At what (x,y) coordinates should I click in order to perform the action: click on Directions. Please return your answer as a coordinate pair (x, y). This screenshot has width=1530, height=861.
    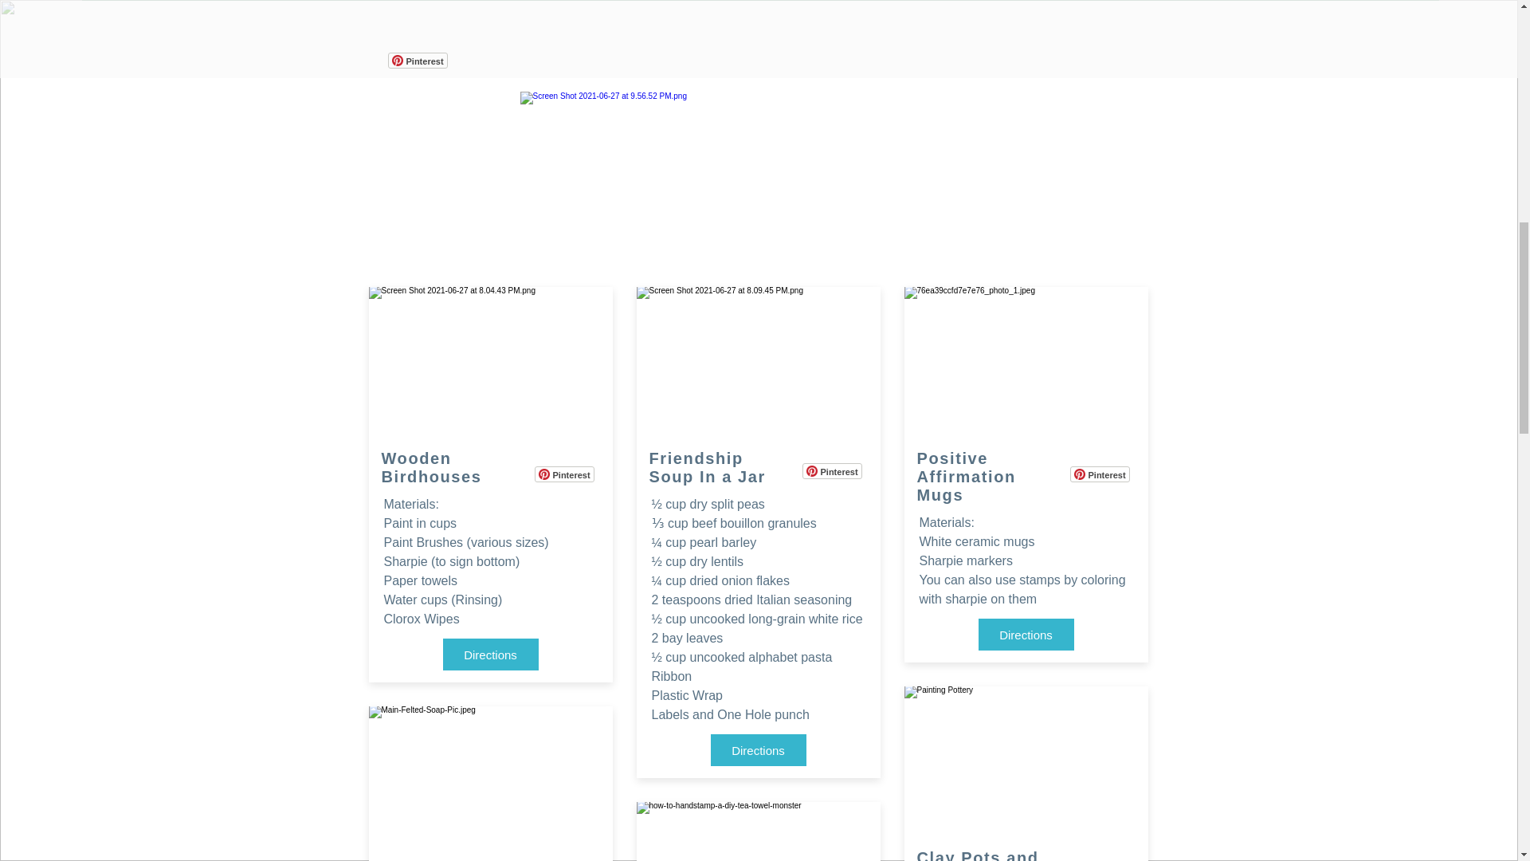
    Looking at the image, I should click on (759, 750).